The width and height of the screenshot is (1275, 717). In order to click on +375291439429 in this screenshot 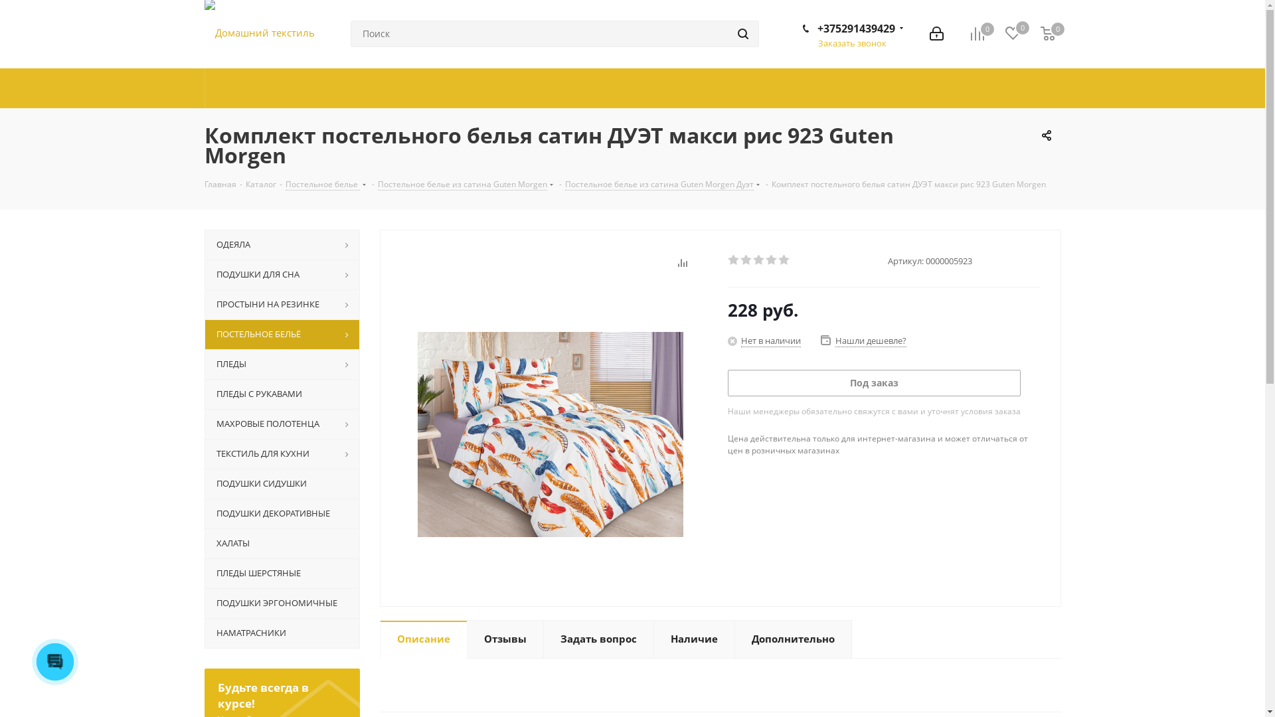, I will do `click(855, 29)`.